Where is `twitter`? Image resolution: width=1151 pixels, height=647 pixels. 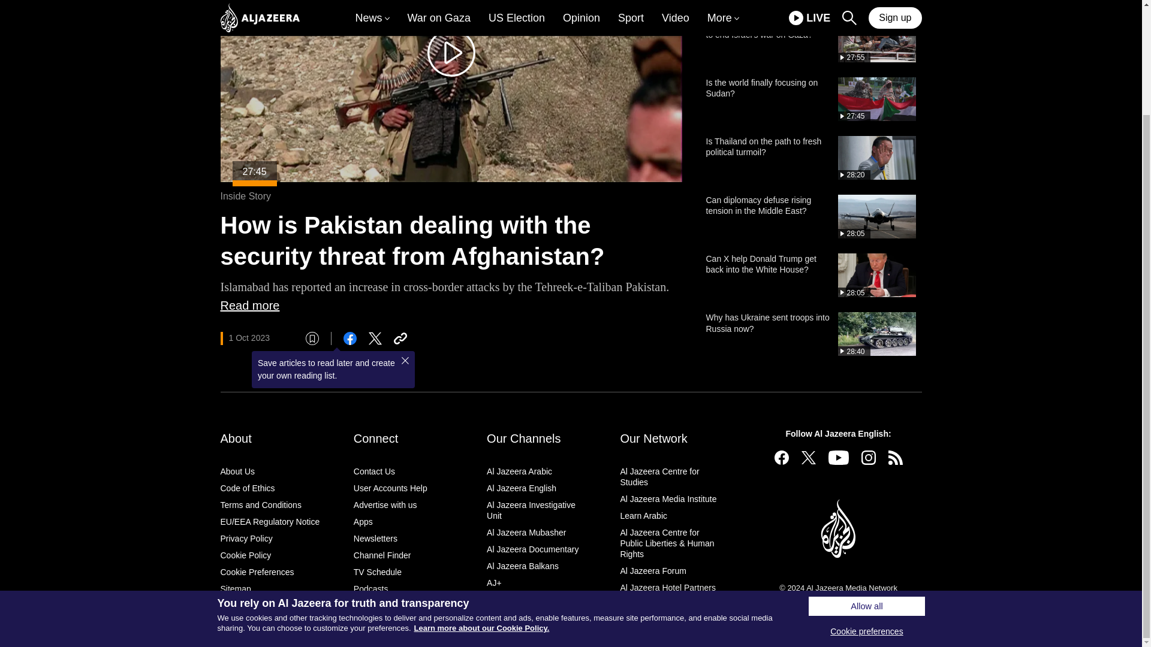
twitter is located at coordinates (808, 458).